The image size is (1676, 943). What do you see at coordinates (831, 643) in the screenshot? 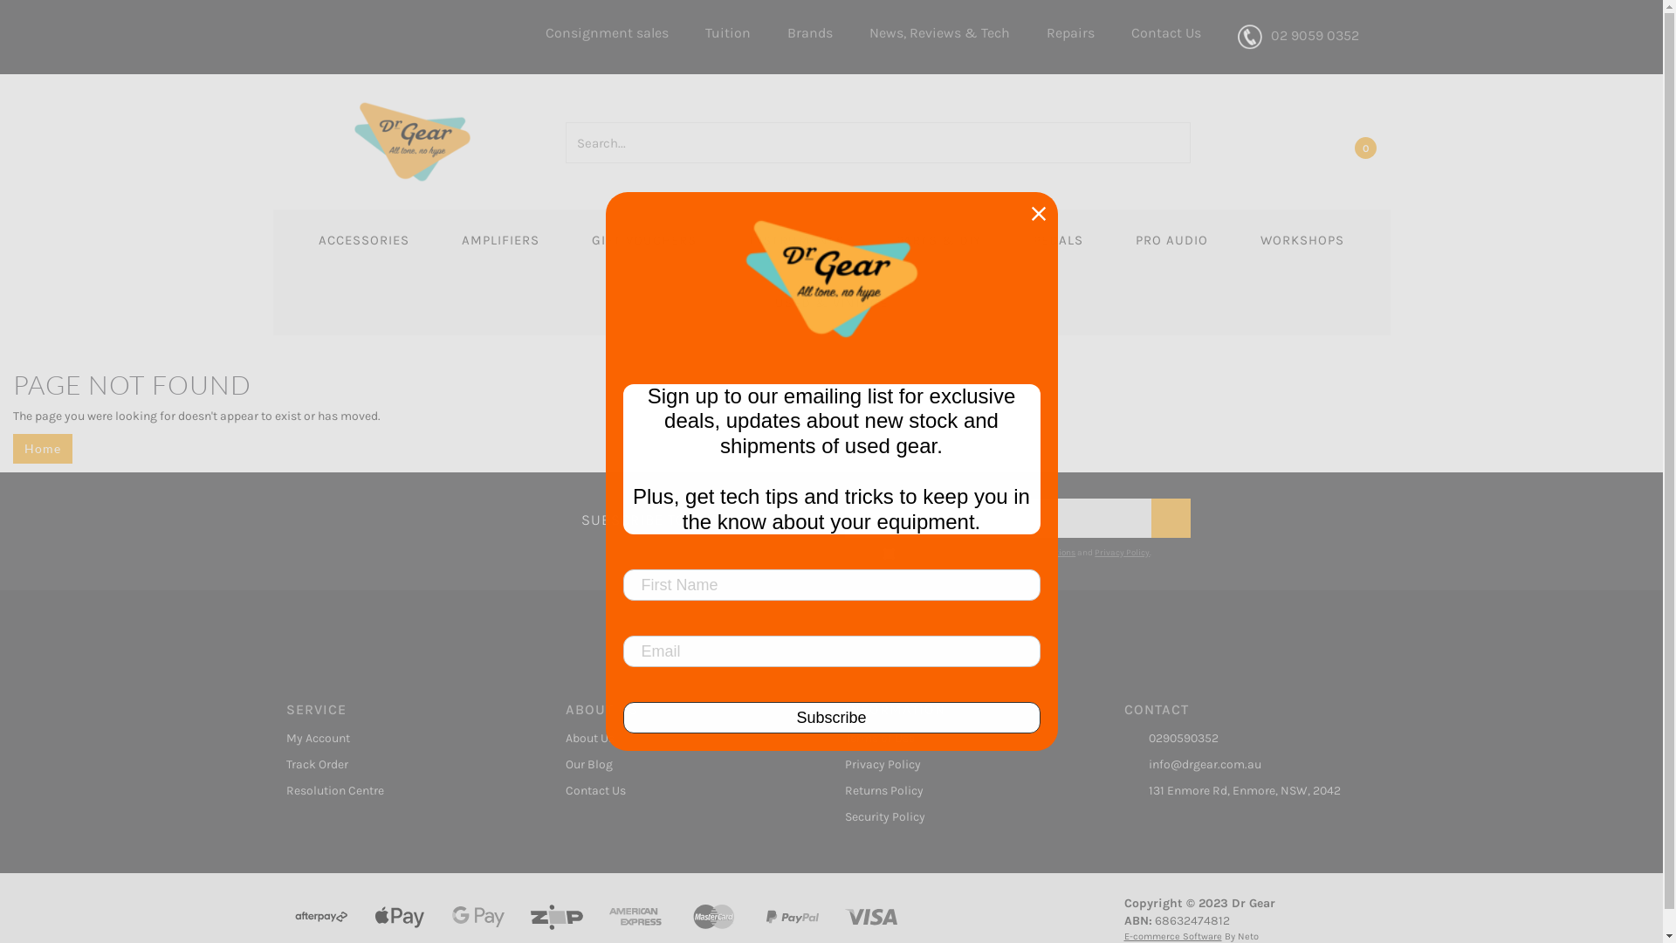
I see `Twitter` at bounding box center [831, 643].